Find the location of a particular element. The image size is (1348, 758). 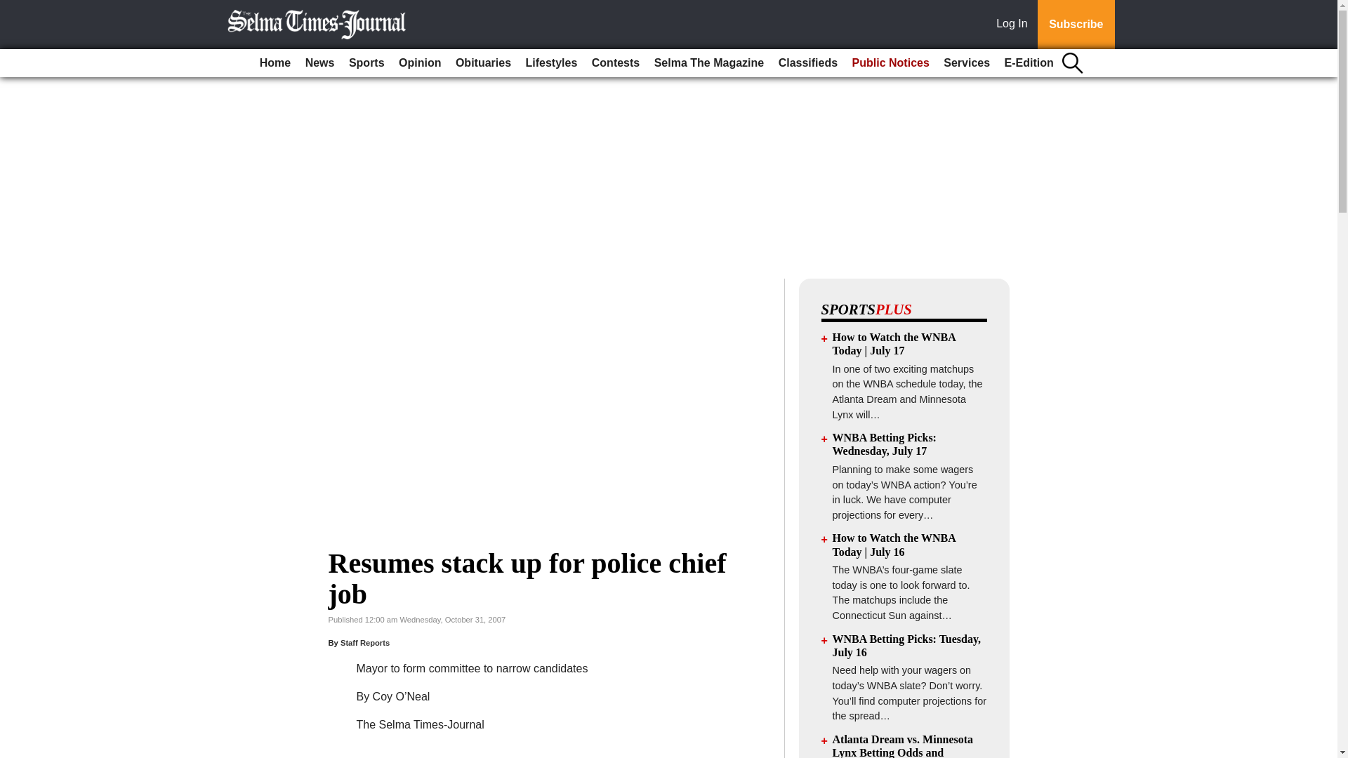

Services is located at coordinates (967, 63).